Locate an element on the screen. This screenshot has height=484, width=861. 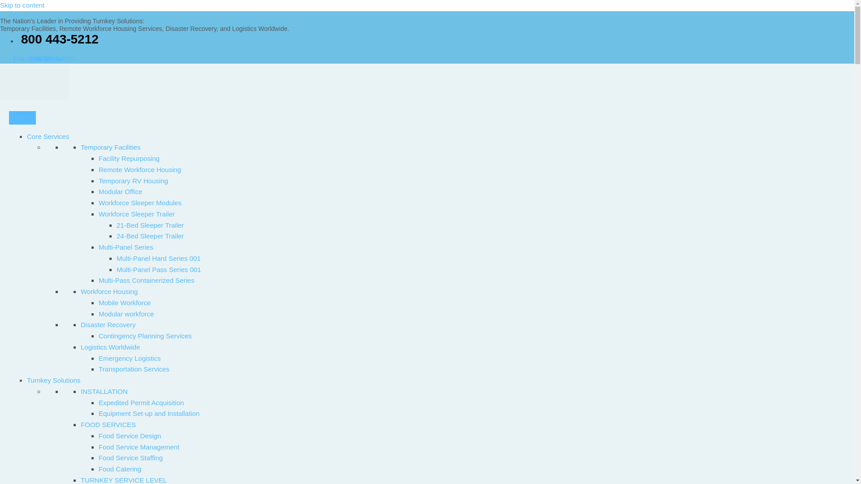
Modular workforce is located at coordinates (126, 314).